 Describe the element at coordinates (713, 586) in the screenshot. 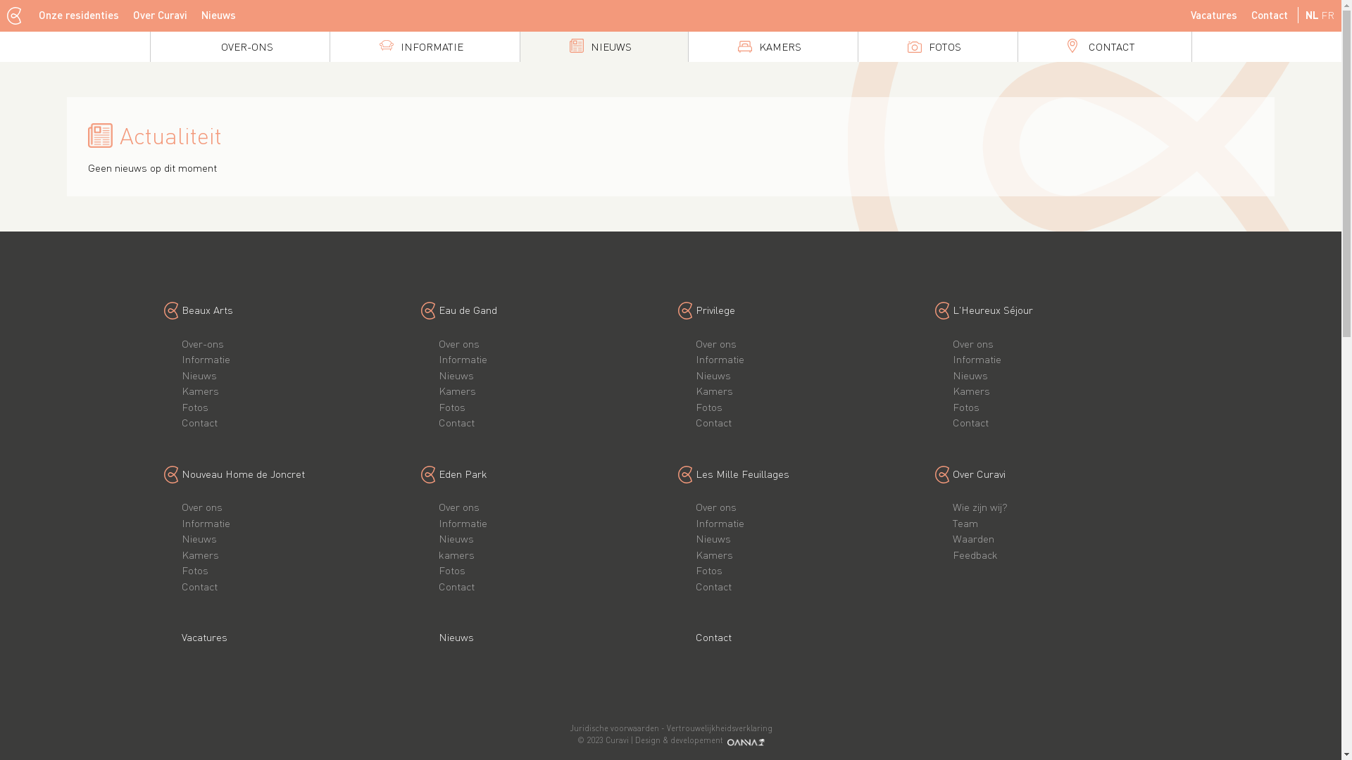

I see `Contact` at that location.